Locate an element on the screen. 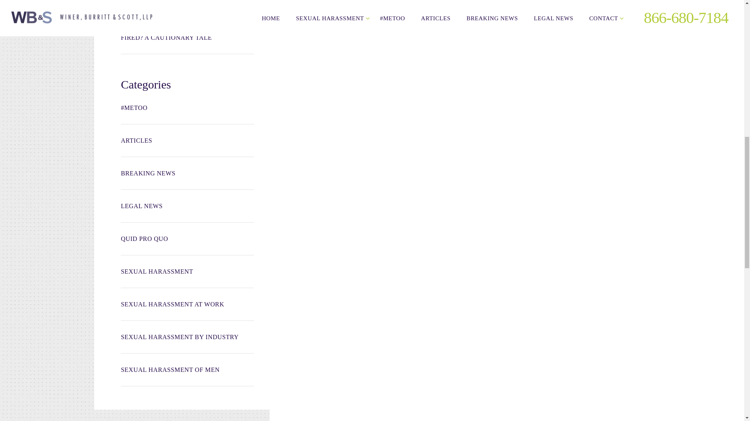  SEXUAL HARASSMENT OF MEN is located at coordinates (187, 370).